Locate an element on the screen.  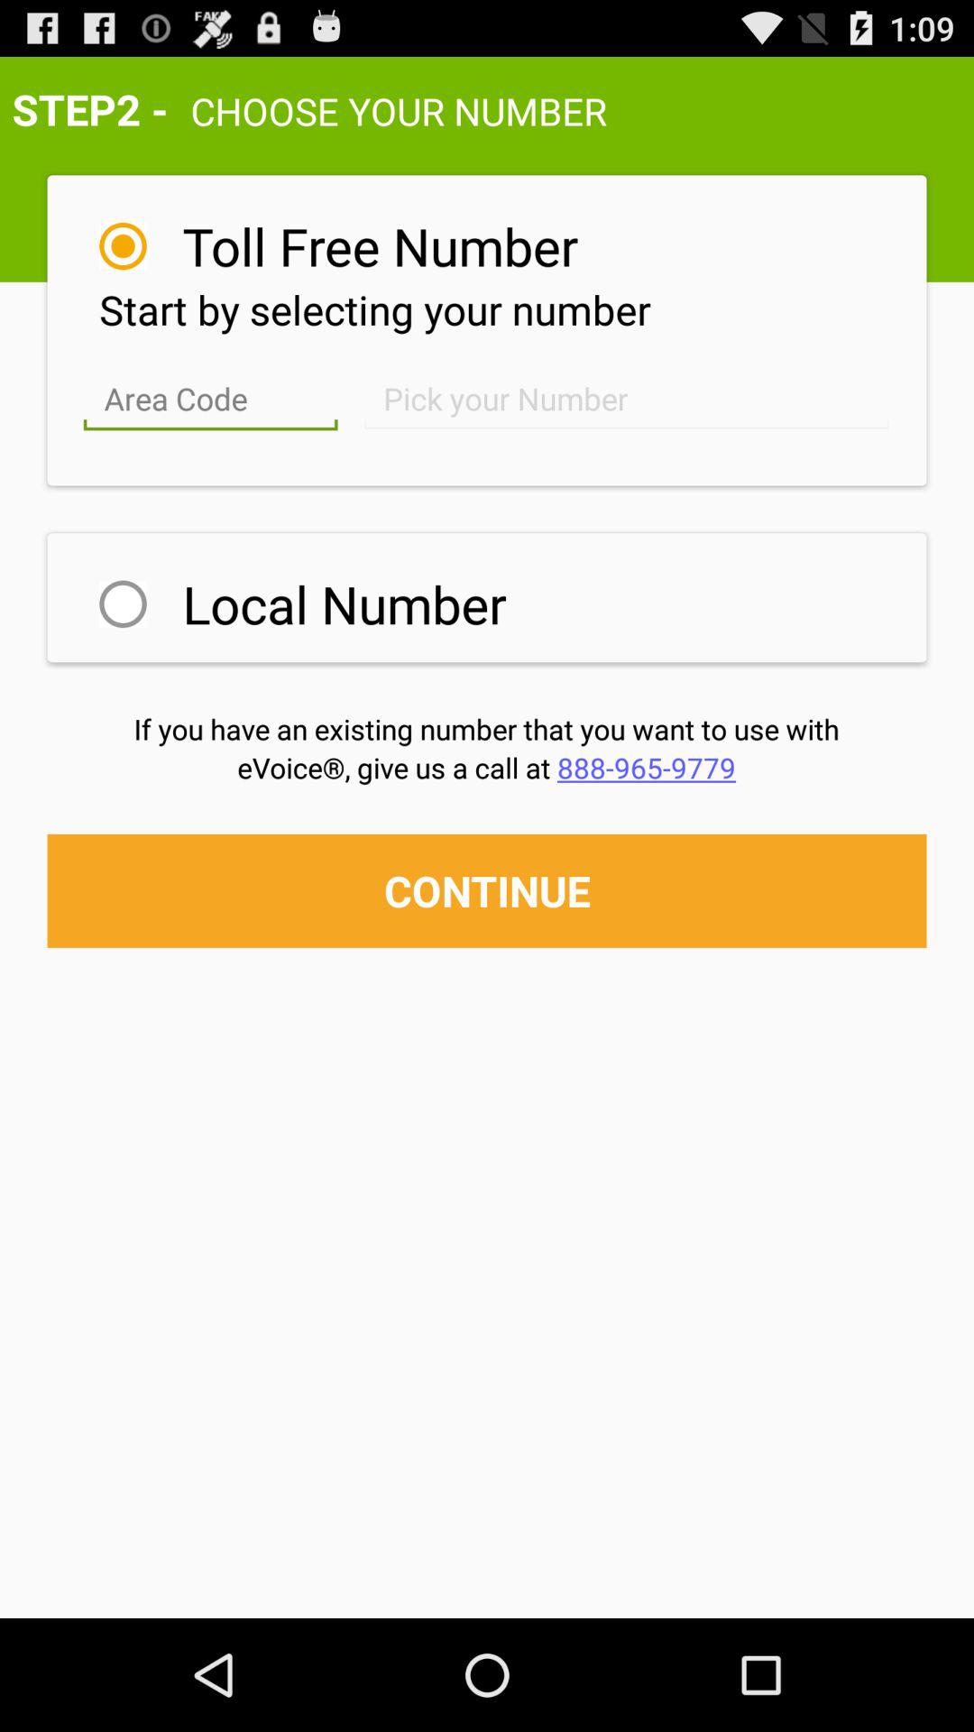
launch the local number item is located at coordinates (345, 603).